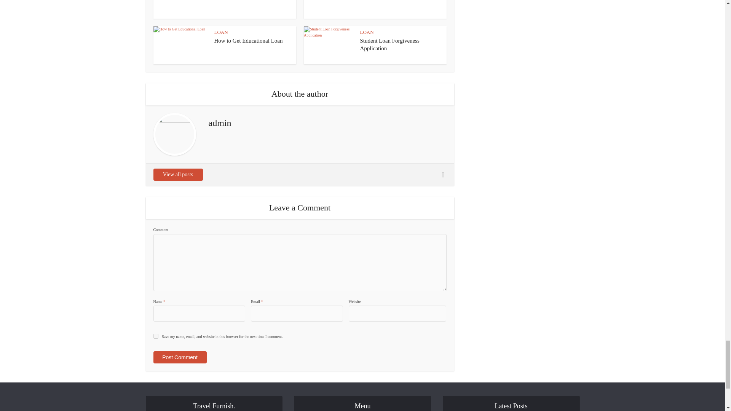 The image size is (731, 411). What do you see at coordinates (248, 40) in the screenshot?
I see `How to Get Educational Loan` at bounding box center [248, 40].